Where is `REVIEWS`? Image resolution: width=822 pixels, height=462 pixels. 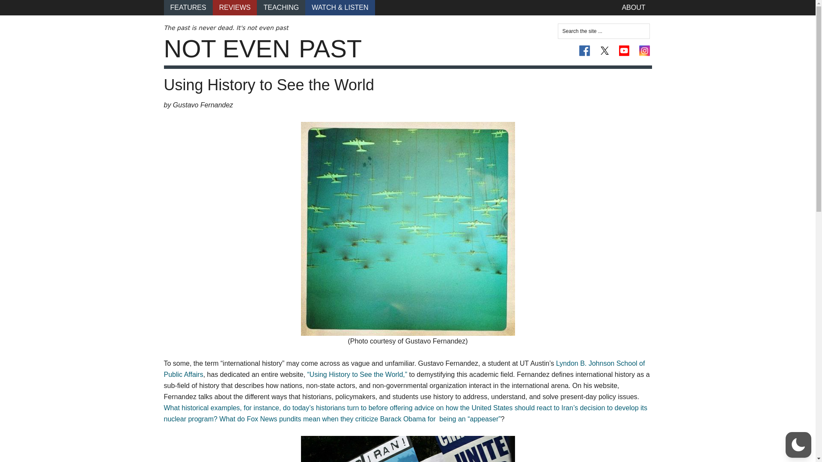 REVIEWS is located at coordinates (235, 8).